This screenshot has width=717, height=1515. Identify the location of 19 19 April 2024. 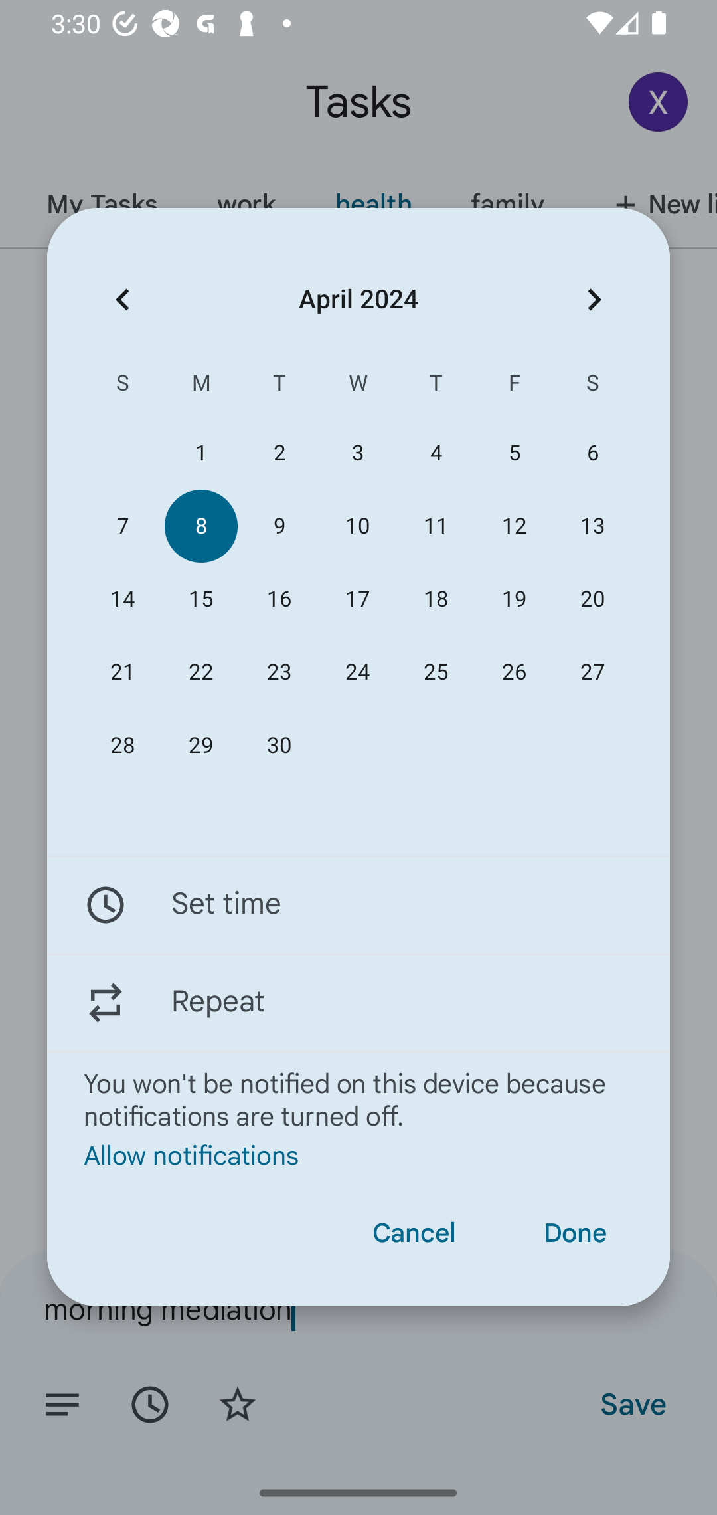
(514, 599).